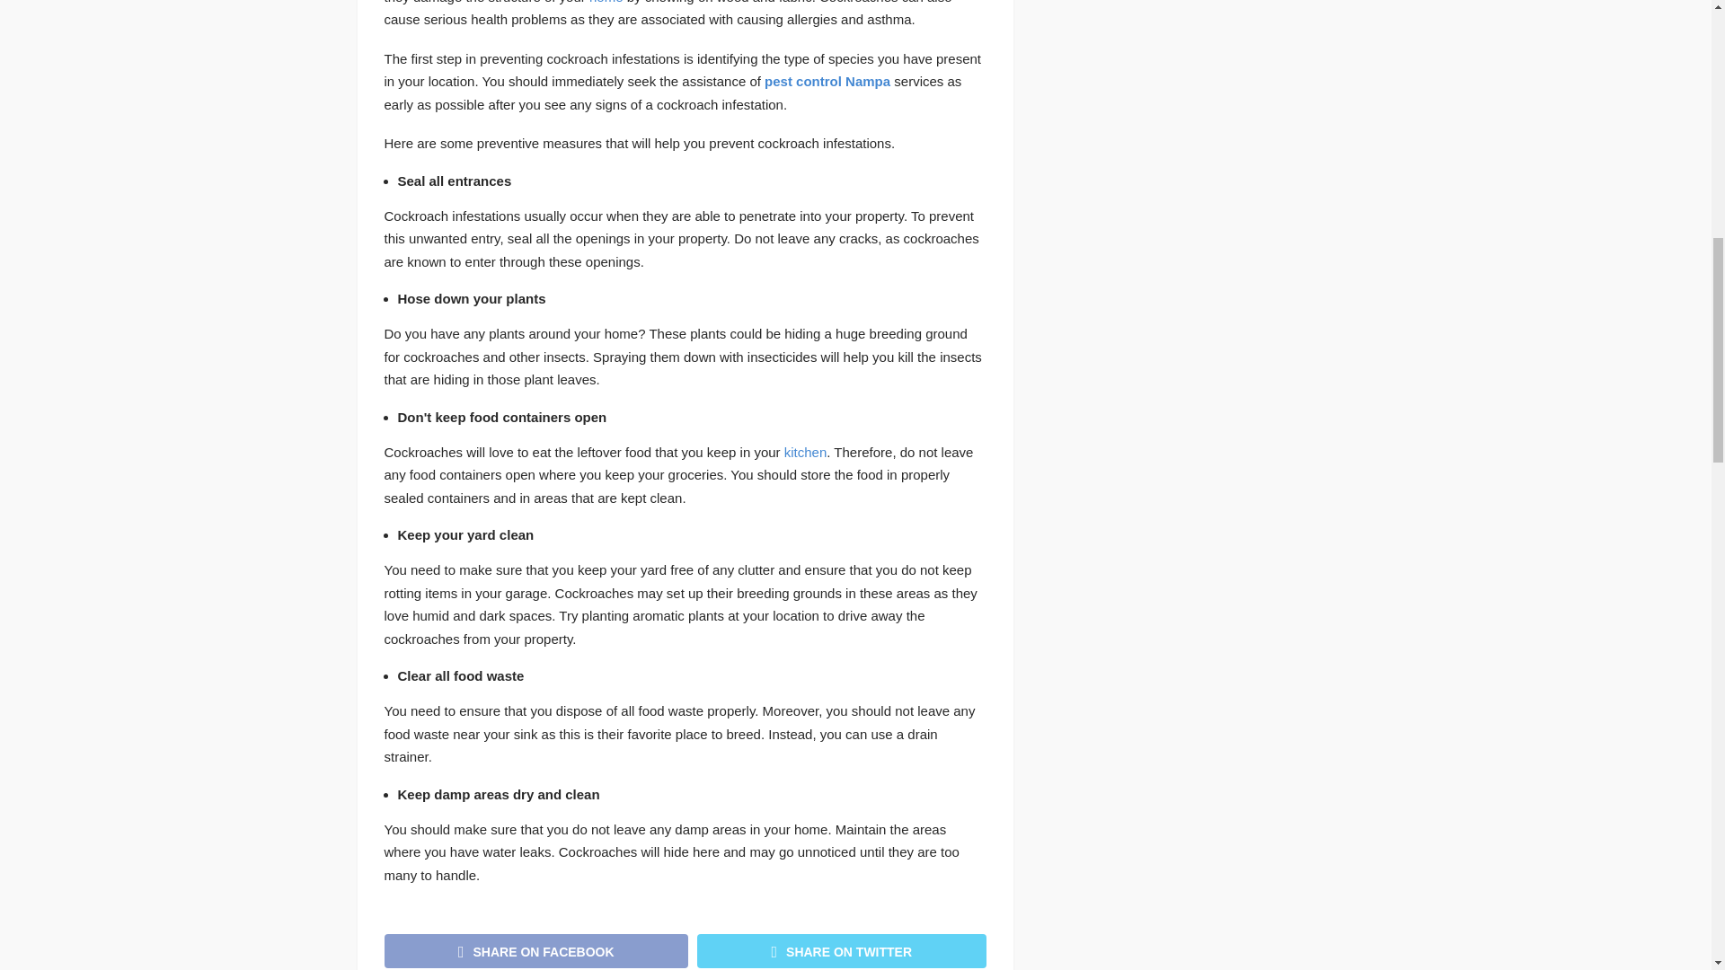 This screenshot has width=1725, height=970. I want to click on Posts tagged with kitchen, so click(806, 451).